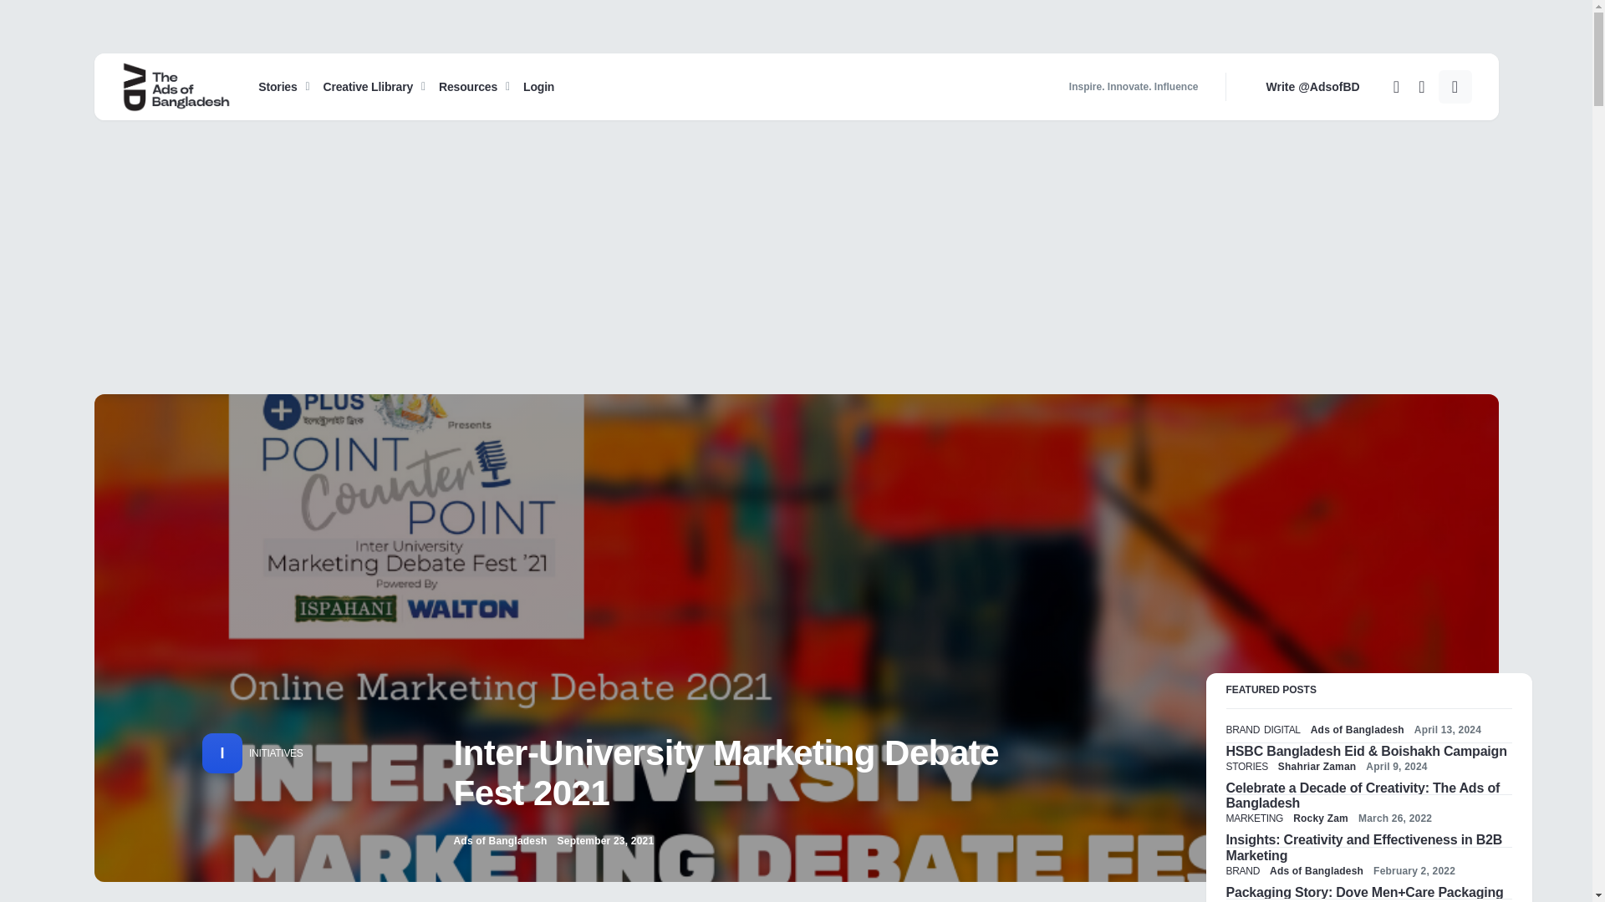  I want to click on View all posts by Ads of Bangladesh, so click(1358, 730).